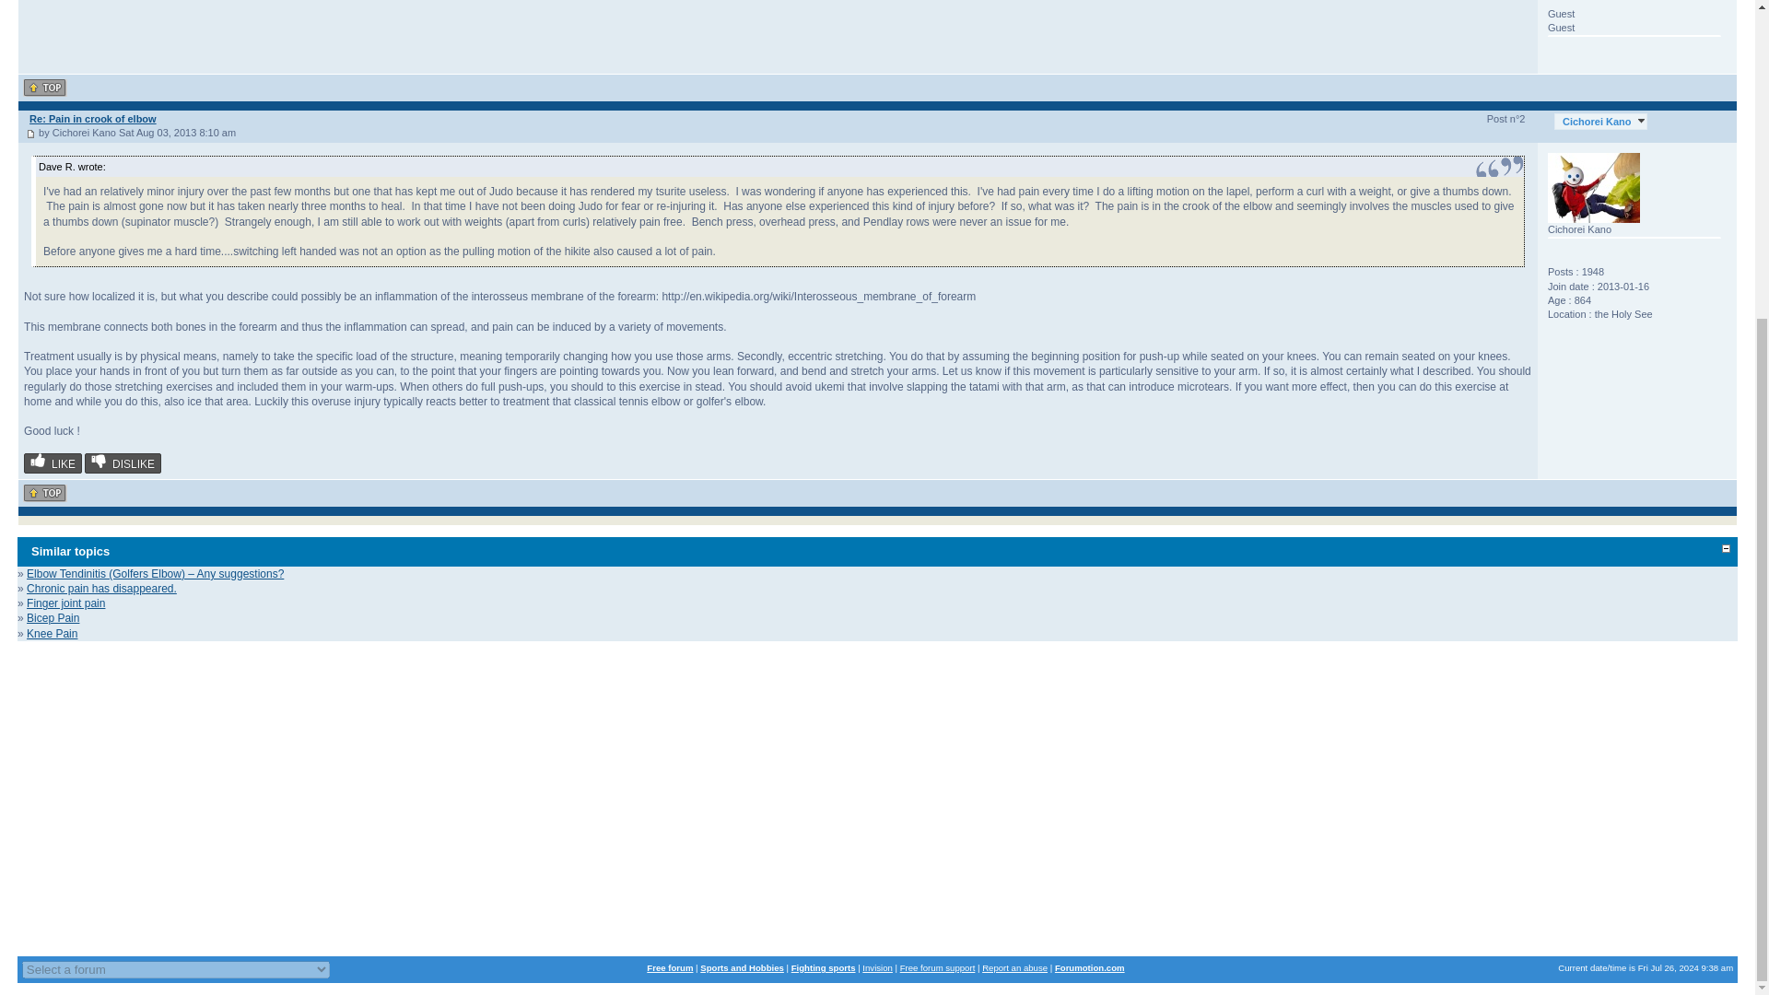  I want to click on Report an abuse, so click(1013, 967).